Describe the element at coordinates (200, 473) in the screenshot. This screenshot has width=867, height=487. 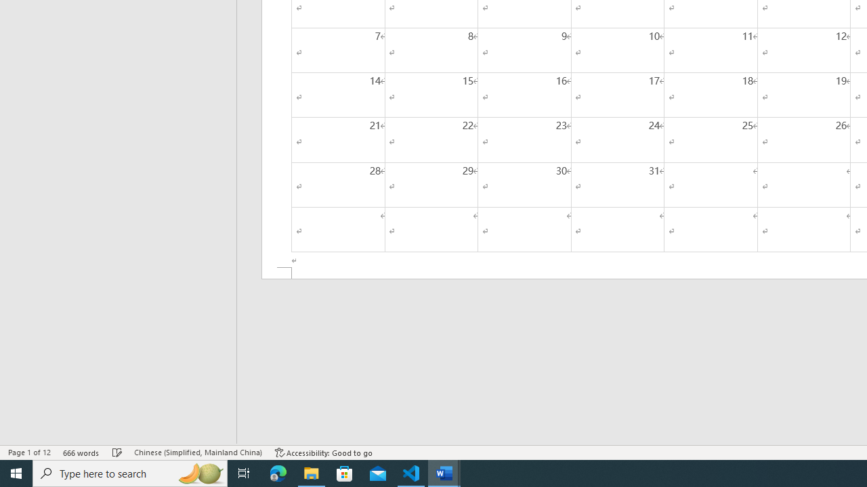
I see `Search highlights icon opens search home window` at that location.